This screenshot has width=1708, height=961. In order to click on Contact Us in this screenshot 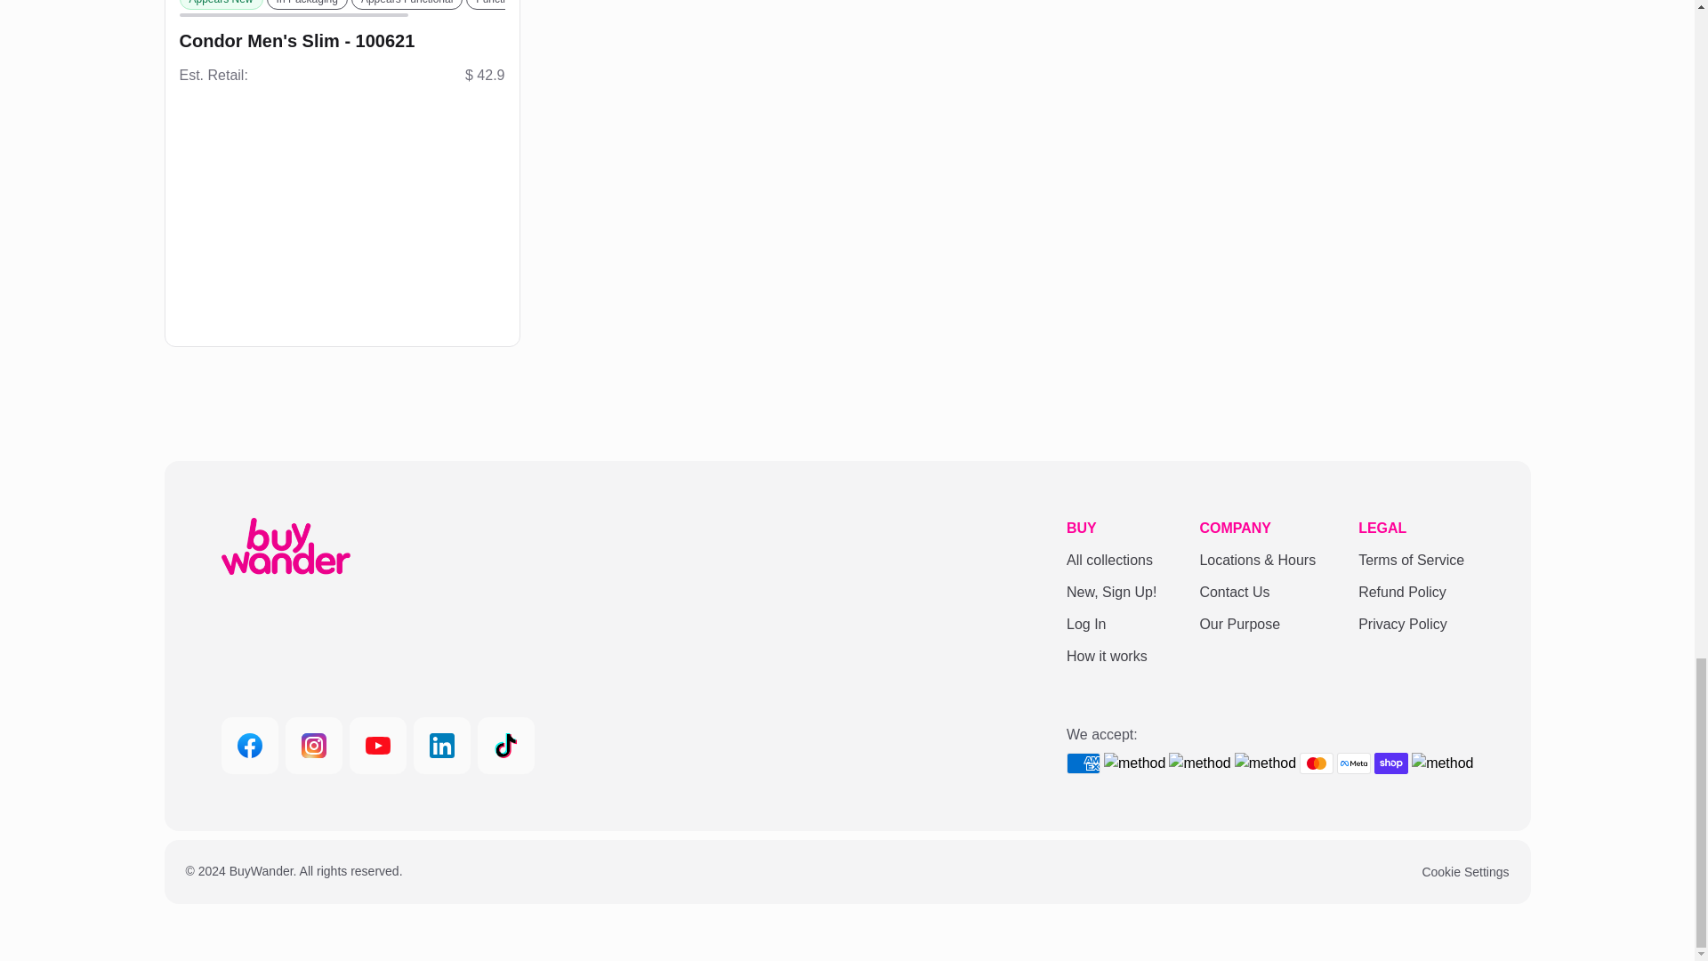, I will do `click(1256, 593)`.